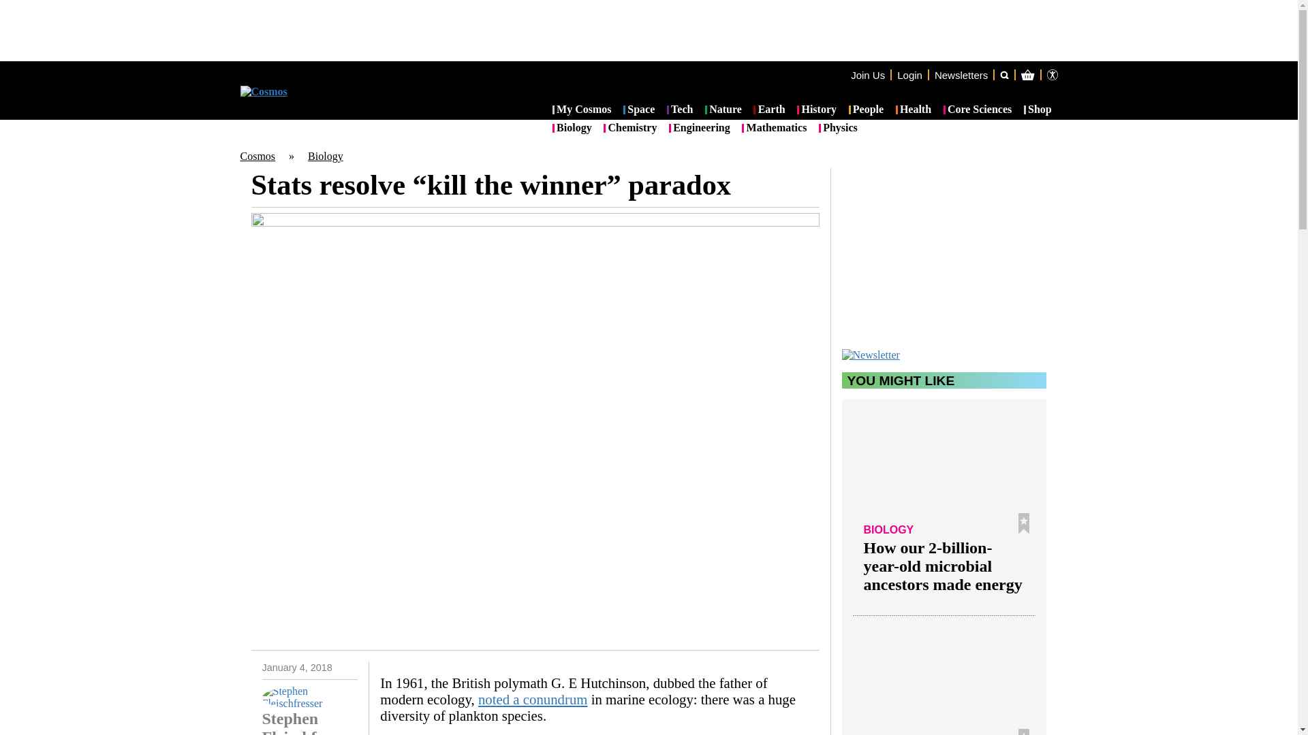  Describe the element at coordinates (838, 128) in the screenshot. I see `Physics` at that location.